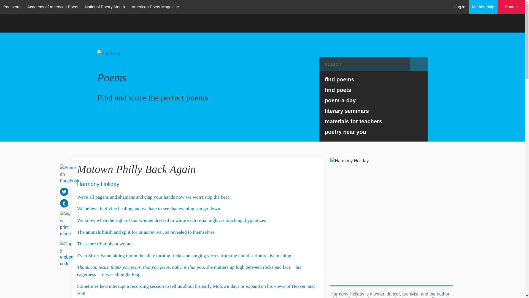 The image size is (529, 298). I want to click on Log in, so click(460, 7).